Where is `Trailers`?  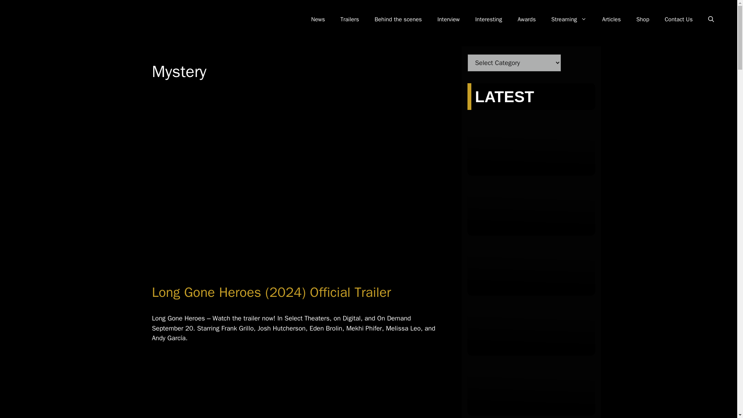 Trailers is located at coordinates (350, 19).